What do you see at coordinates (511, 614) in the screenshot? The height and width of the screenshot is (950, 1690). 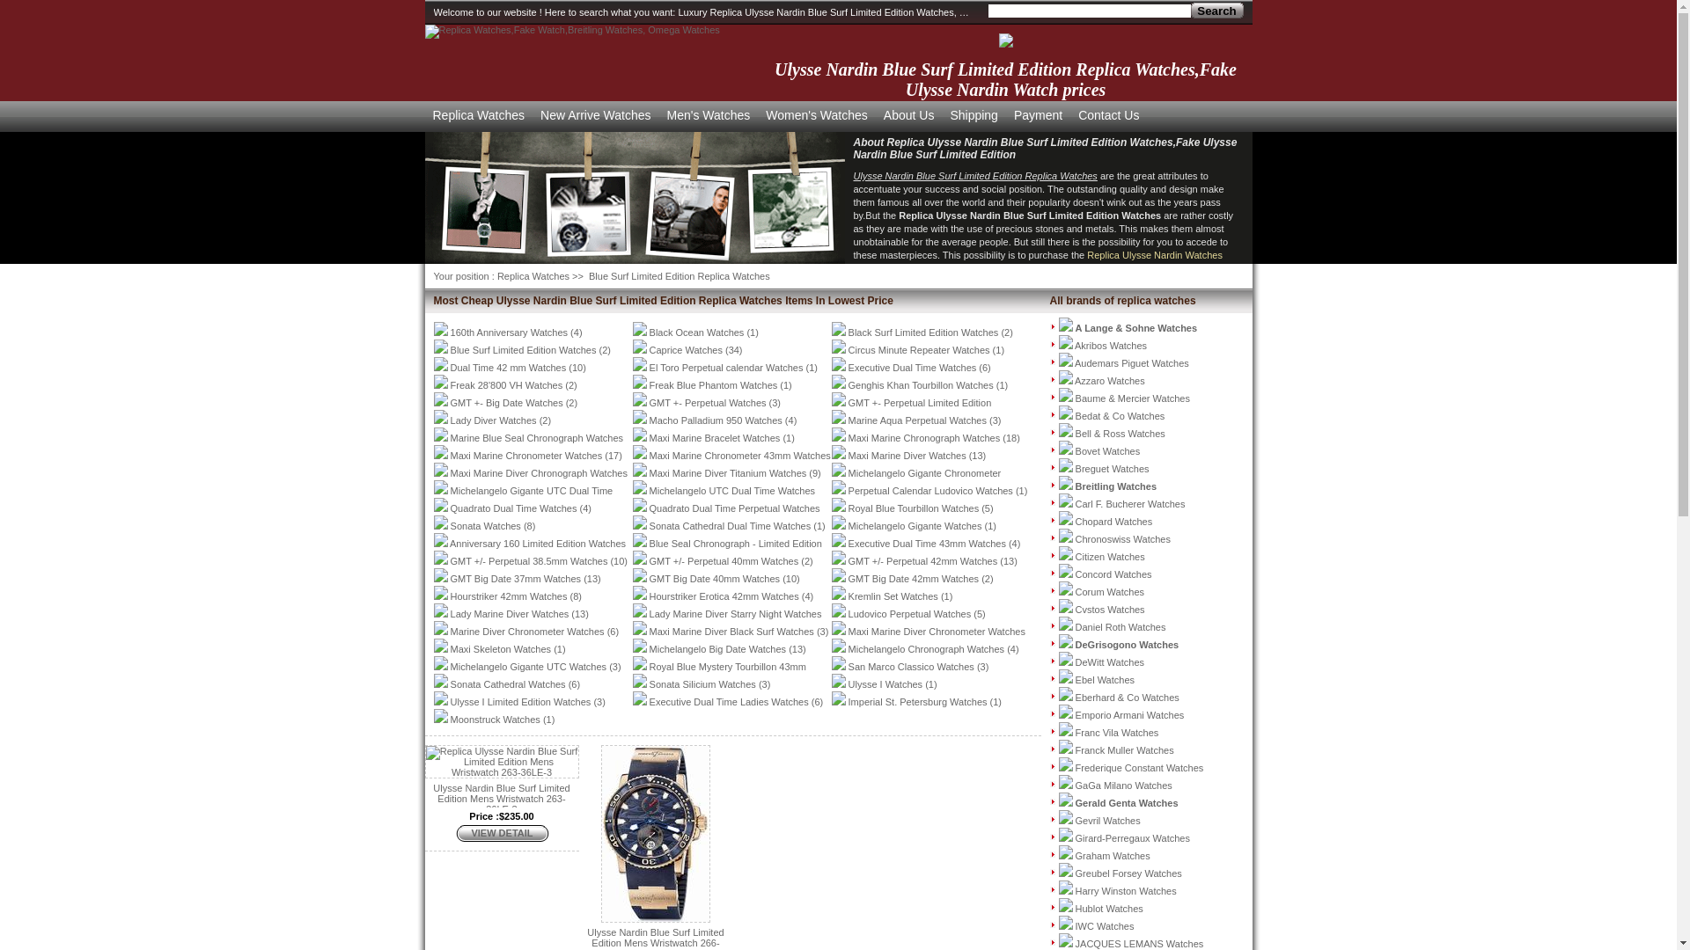 I see `Lady Marine Diver Watches` at bounding box center [511, 614].